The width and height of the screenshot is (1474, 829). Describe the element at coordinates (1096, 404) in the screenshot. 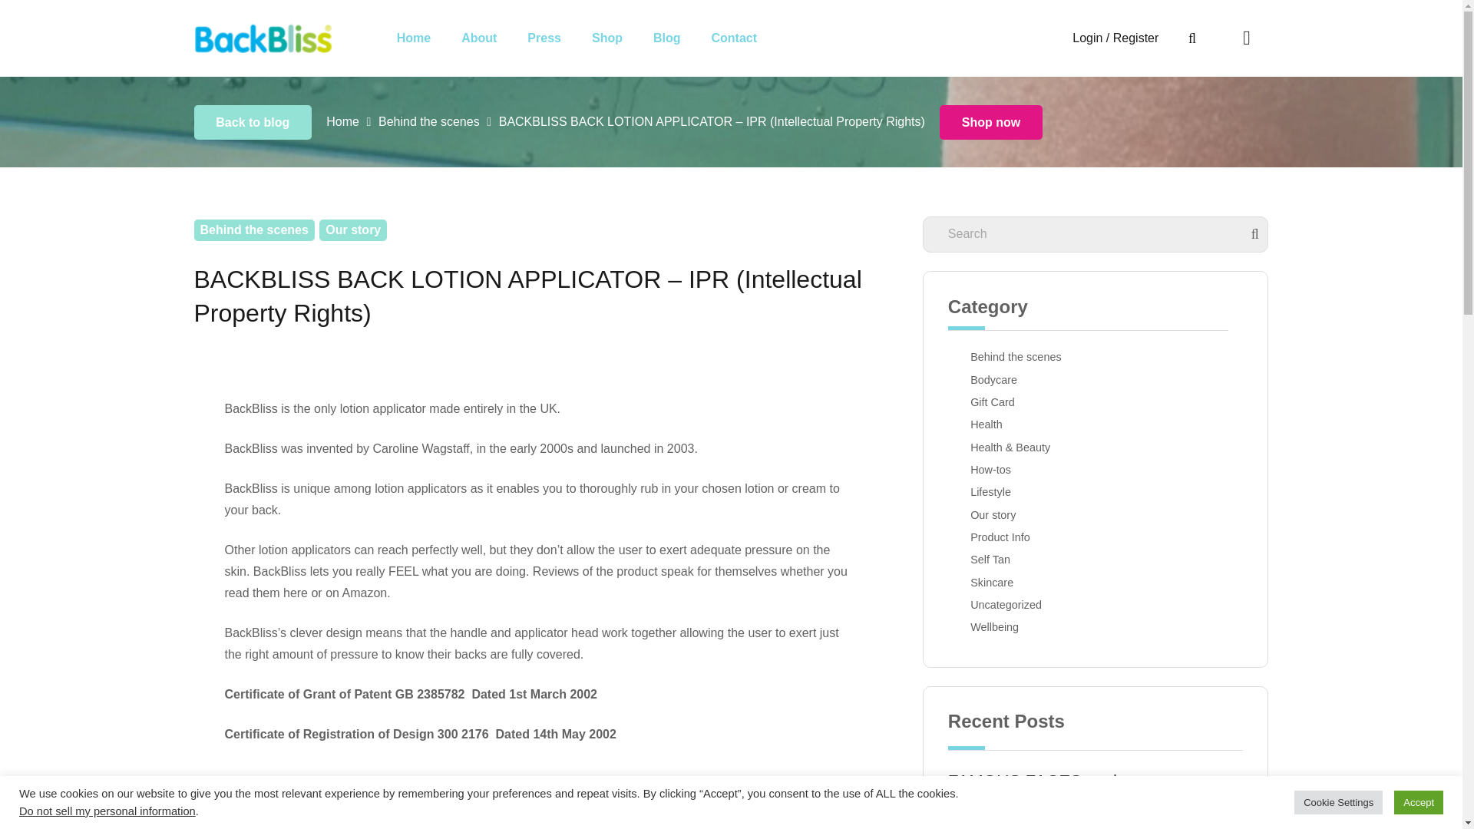

I see `Gift Card` at that location.